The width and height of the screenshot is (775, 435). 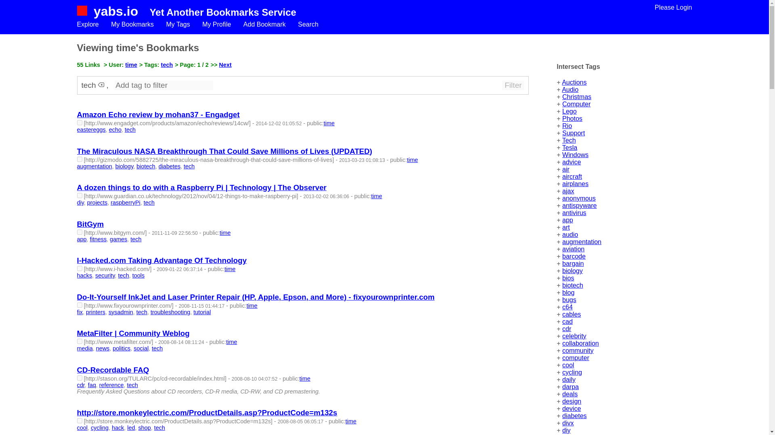 What do you see at coordinates (570, 147) in the screenshot?
I see `Tesla` at bounding box center [570, 147].